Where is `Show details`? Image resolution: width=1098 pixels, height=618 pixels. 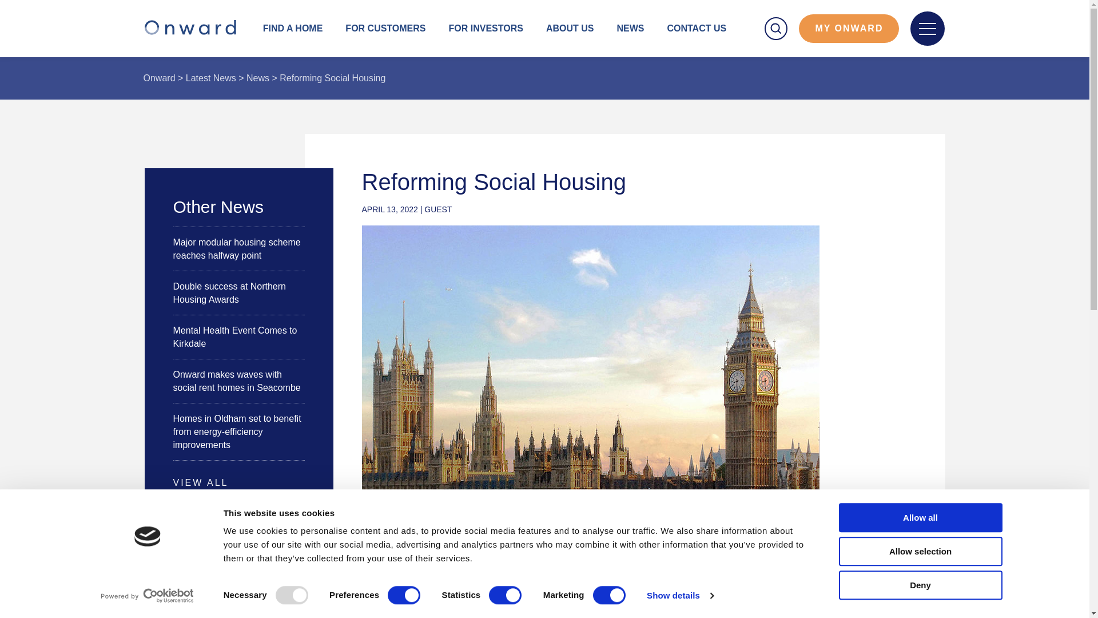
Show details is located at coordinates (679, 596).